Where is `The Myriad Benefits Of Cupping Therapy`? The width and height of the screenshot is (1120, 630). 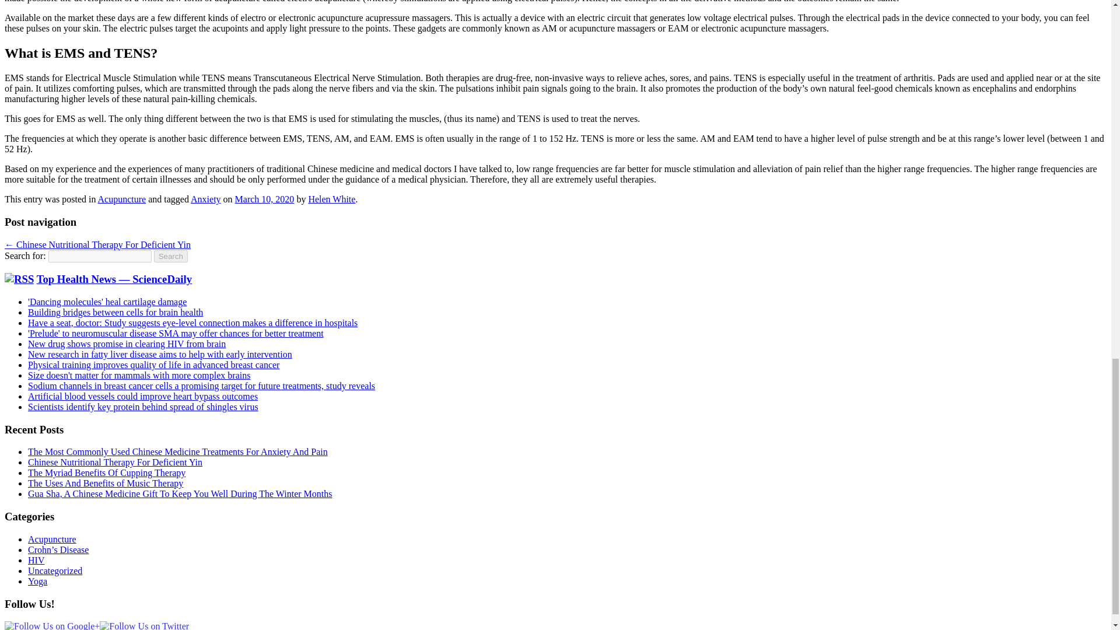 The Myriad Benefits Of Cupping Therapy is located at coordinates (107, 473).